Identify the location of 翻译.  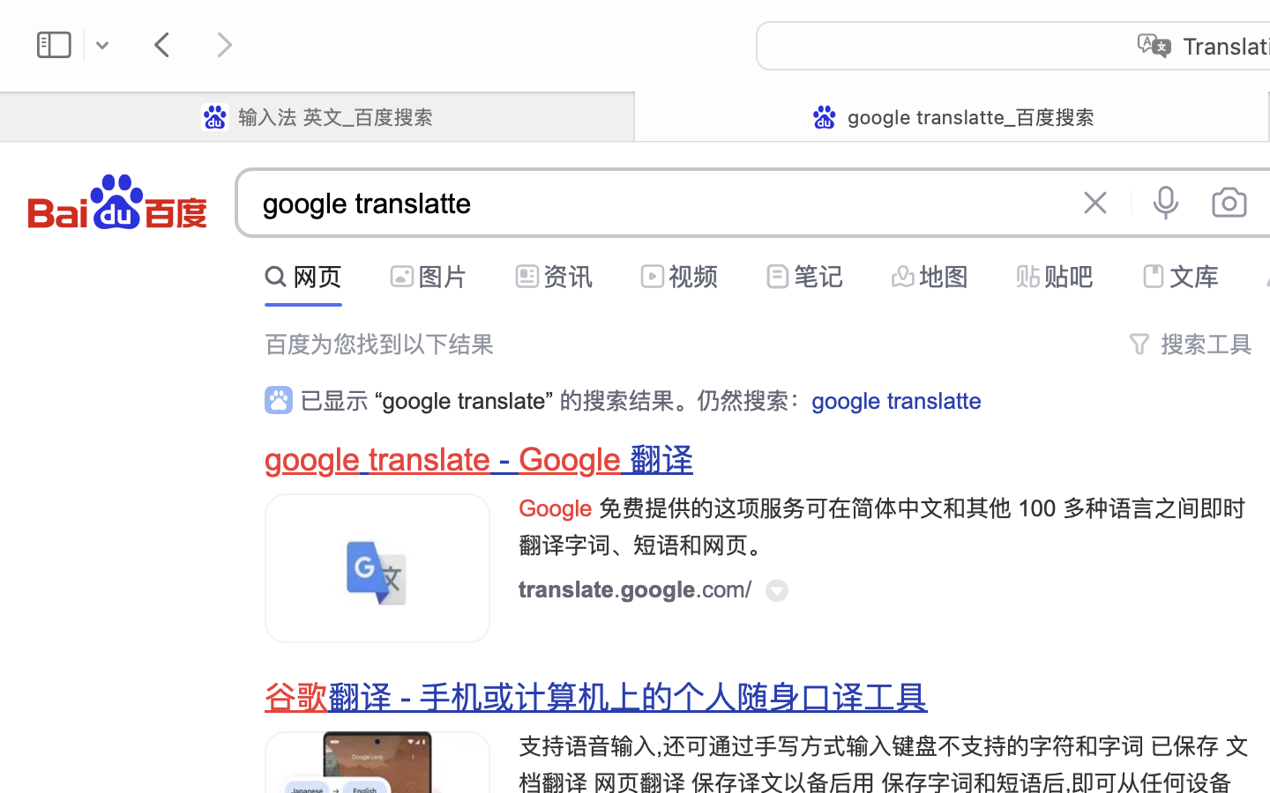
(658, 460).